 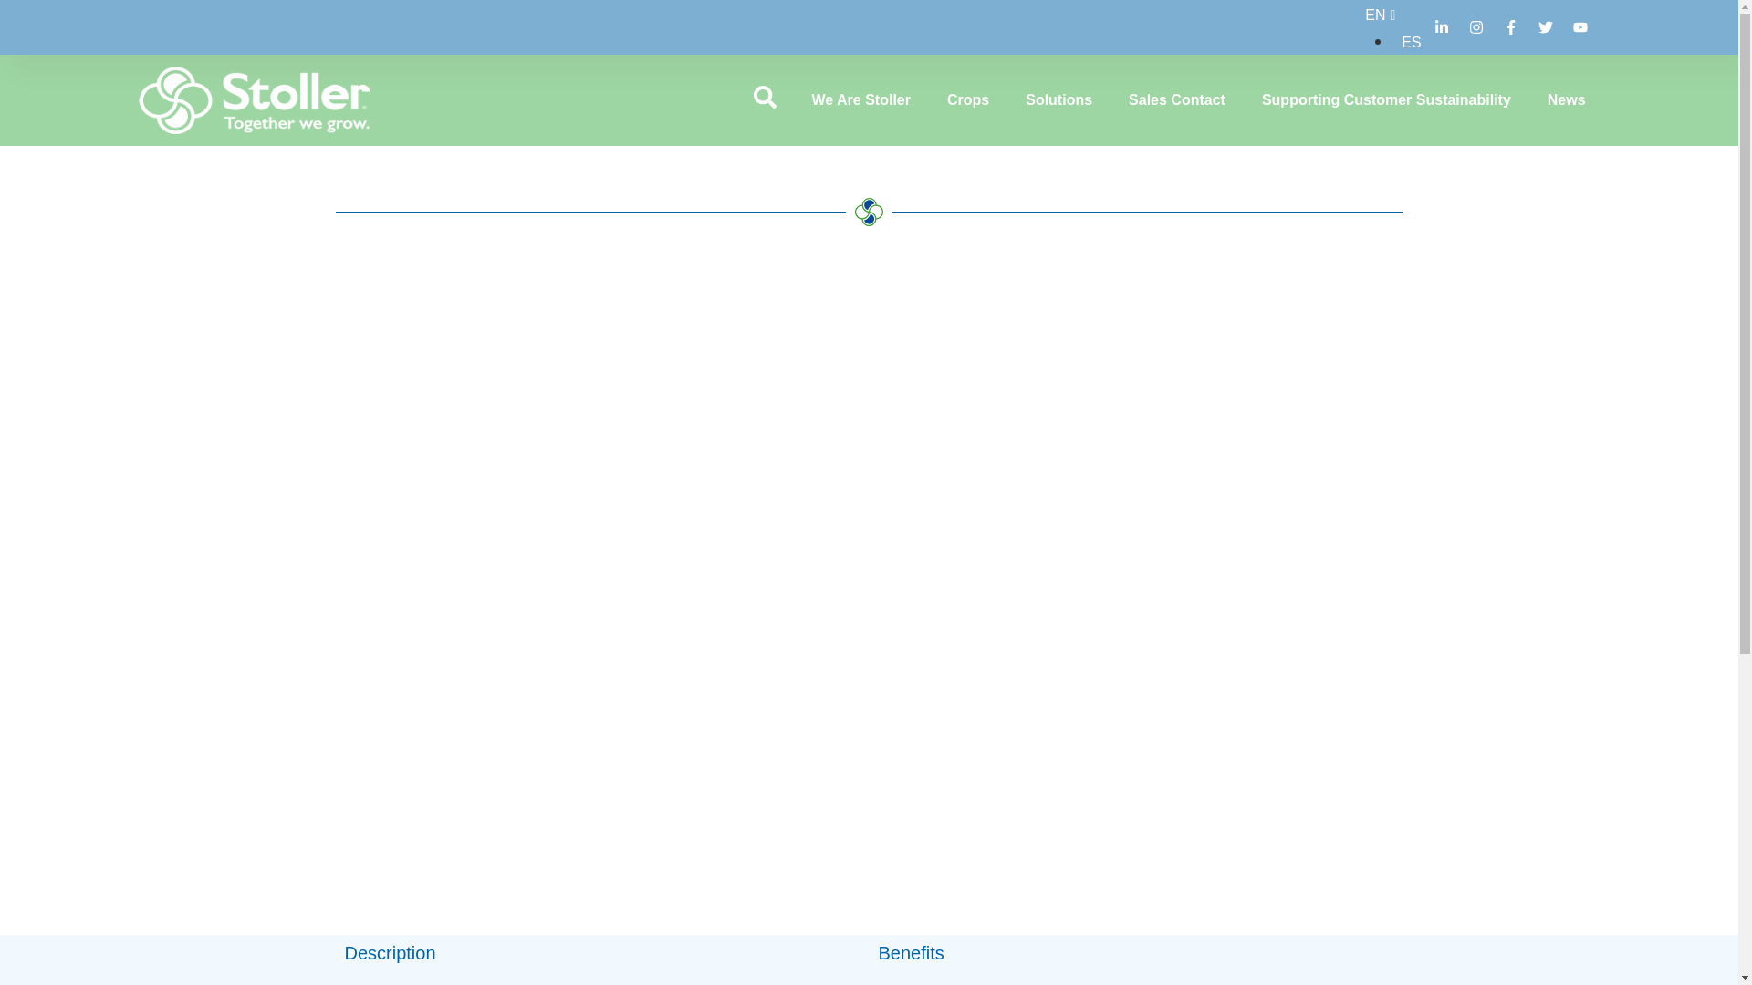 I want to click on Crops, so click(x=967, y=100).